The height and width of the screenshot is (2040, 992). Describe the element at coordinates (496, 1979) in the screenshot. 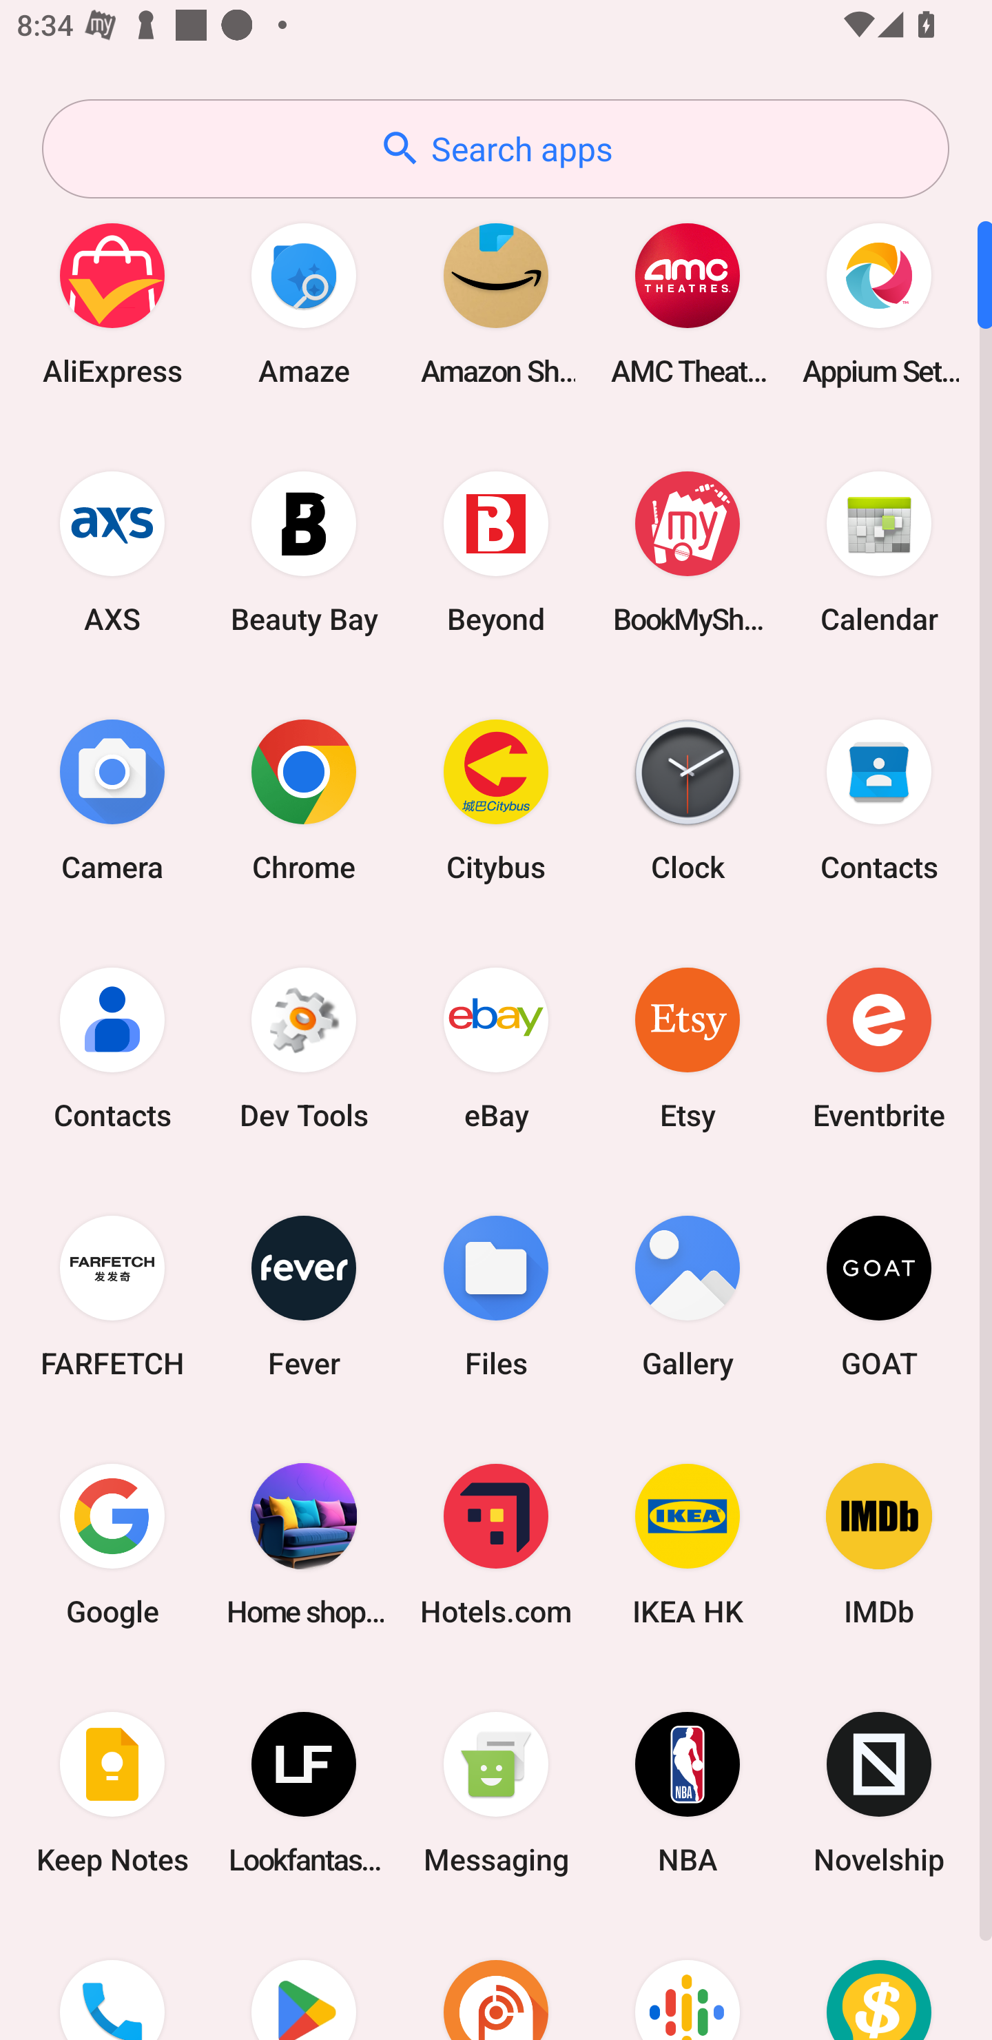

I see `Podcast Addict` at that location.